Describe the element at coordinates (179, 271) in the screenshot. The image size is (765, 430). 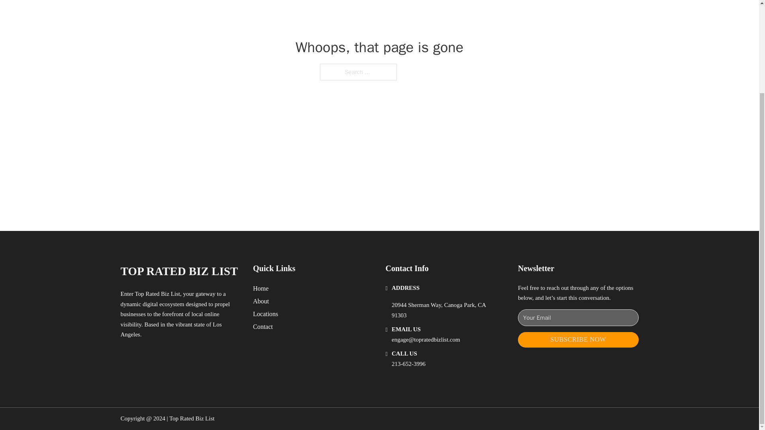
I see `TOP RATED BIZ LIST` at that location.